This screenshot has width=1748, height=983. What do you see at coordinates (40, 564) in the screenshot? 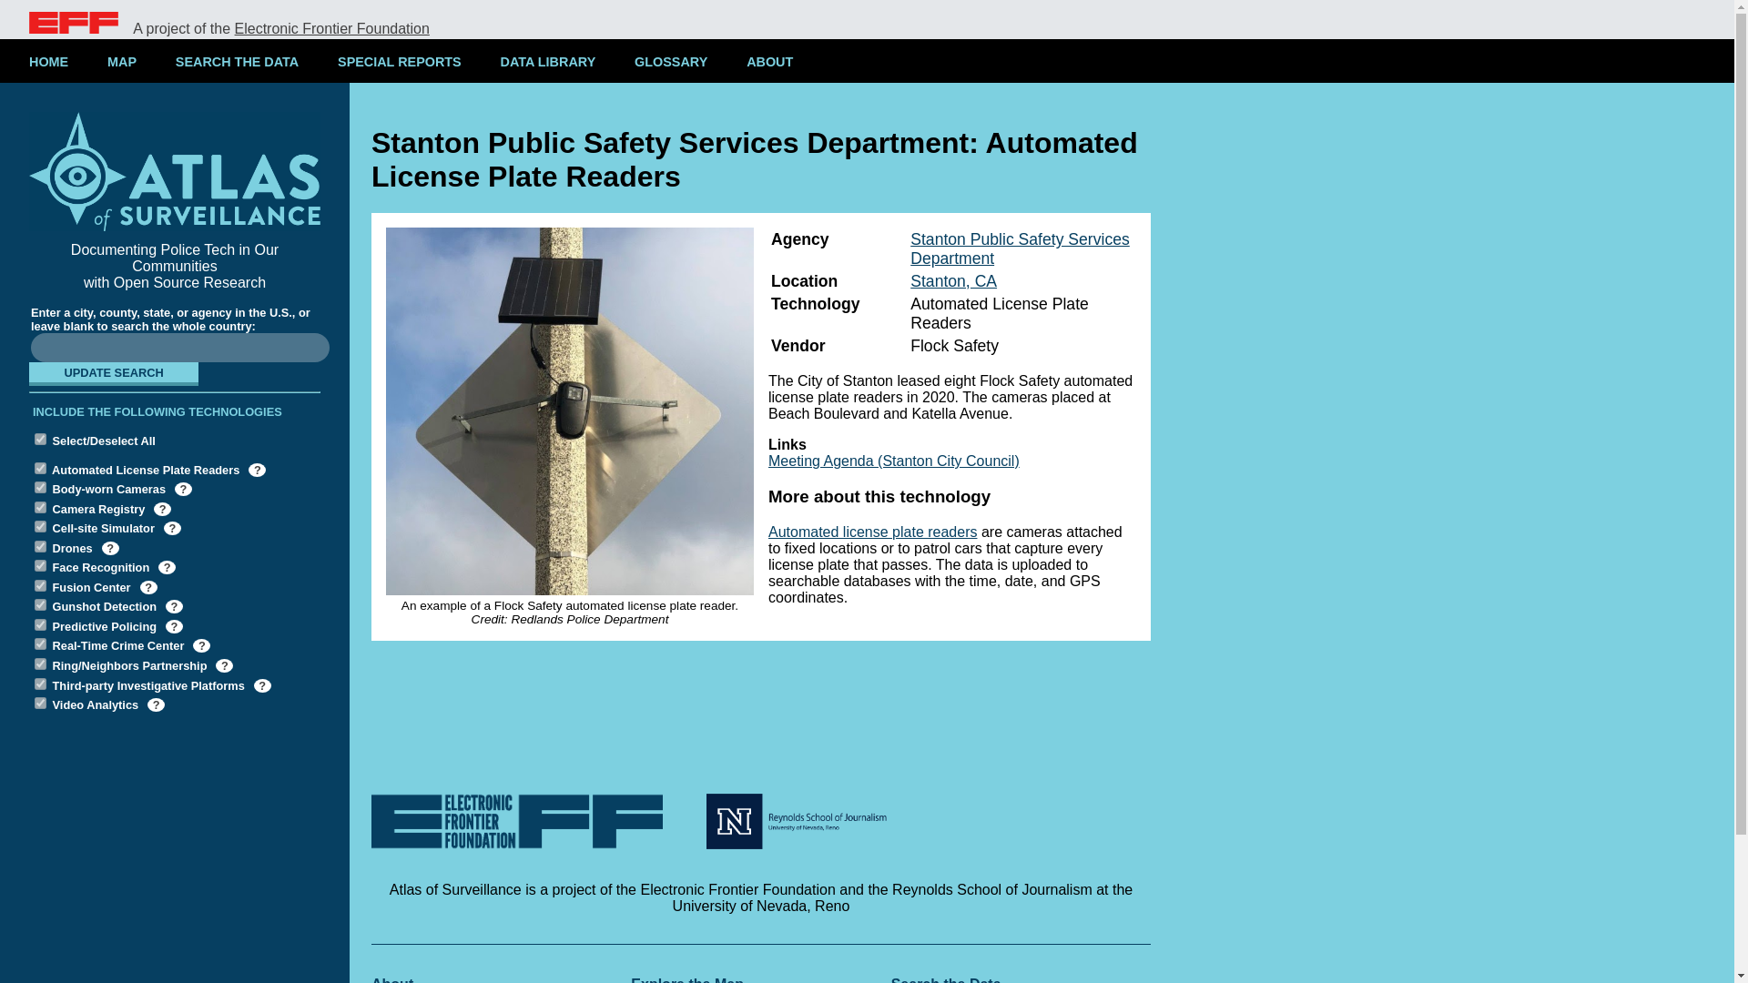
I see `on` at bounding box center [40, 564].